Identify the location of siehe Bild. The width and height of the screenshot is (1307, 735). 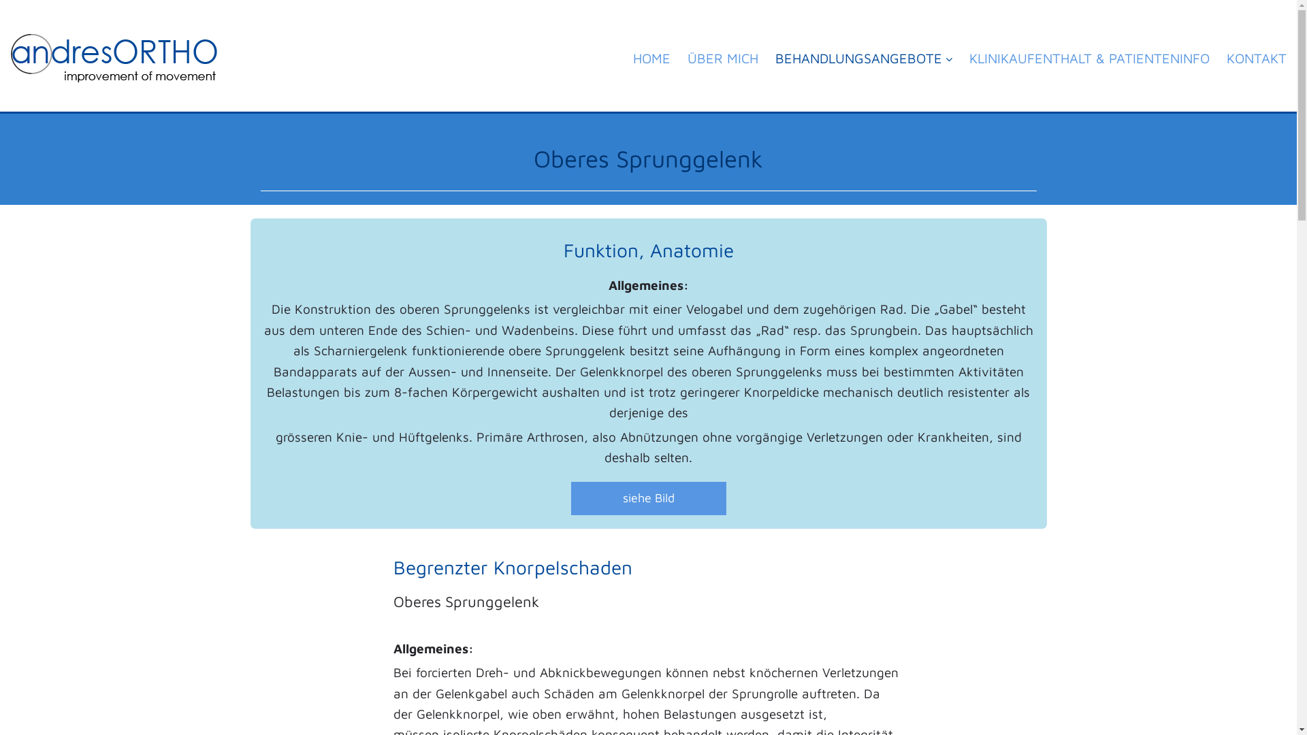
(648, 499).